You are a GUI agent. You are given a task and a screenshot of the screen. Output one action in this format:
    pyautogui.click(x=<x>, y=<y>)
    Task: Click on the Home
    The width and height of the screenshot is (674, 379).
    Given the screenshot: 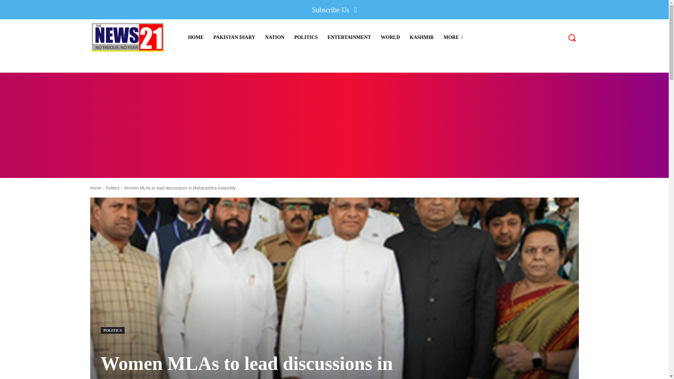 What is the action you would take?
    pyautogui.click(x=95, y=188)
    